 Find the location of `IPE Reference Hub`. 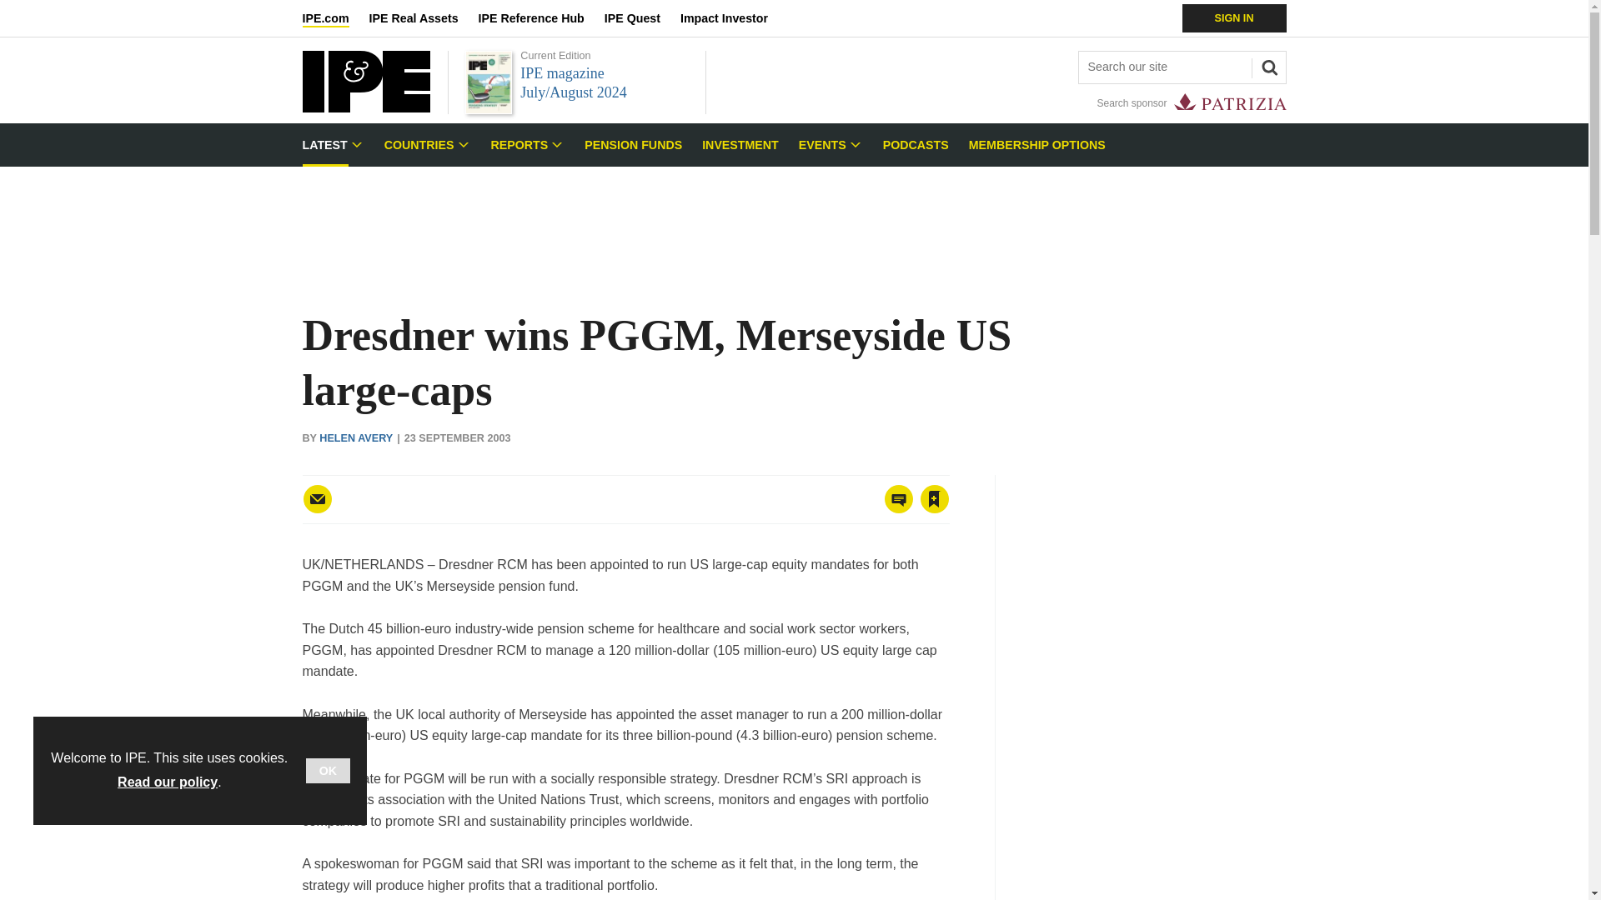

IPE Reference Hub is located at coordinates (540, 18).